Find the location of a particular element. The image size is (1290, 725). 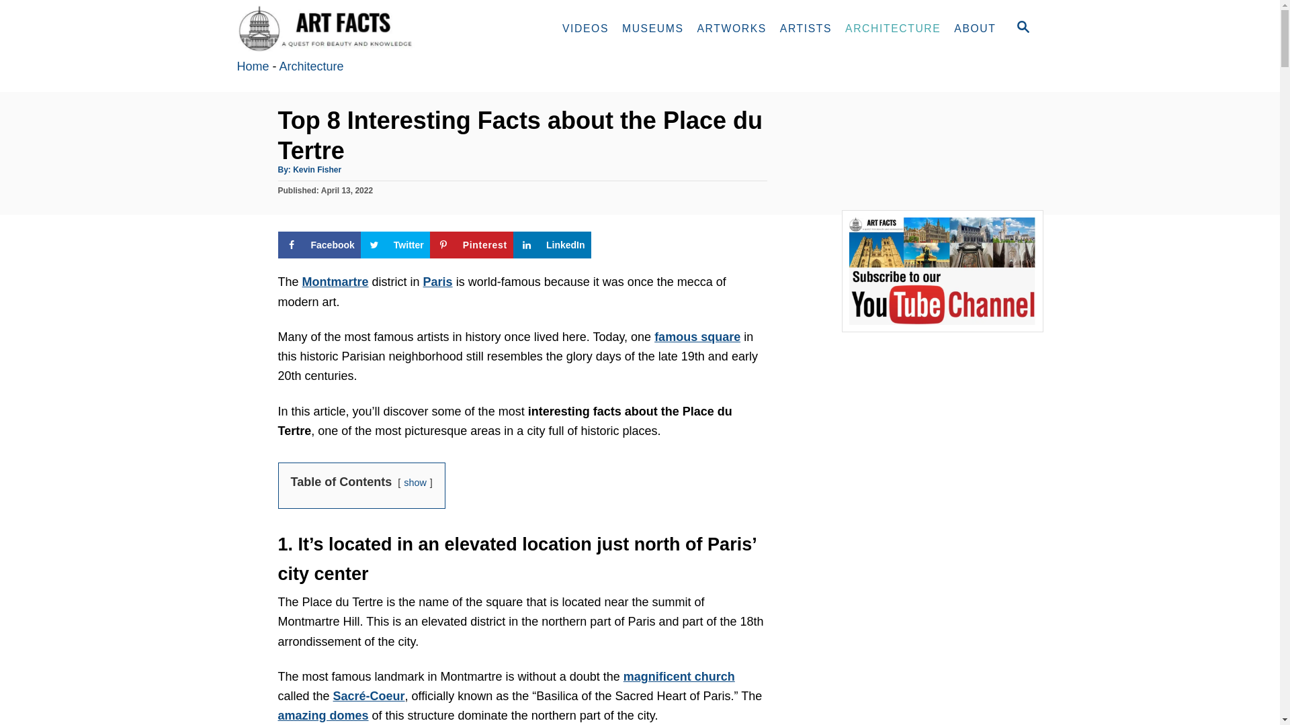

LinkedIn is located at coordinates (552, 244).